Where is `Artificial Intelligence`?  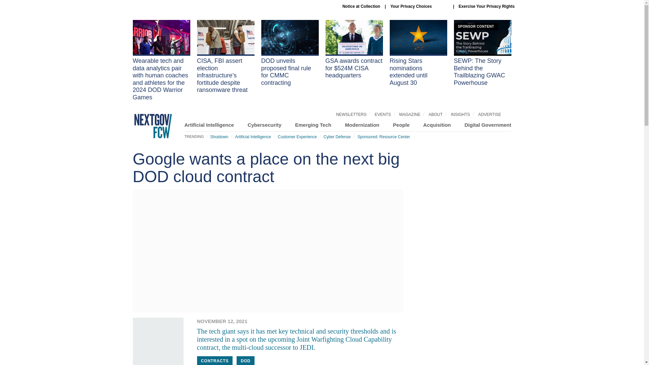
Artificial Intelligence is located at coordinates (209, 125).